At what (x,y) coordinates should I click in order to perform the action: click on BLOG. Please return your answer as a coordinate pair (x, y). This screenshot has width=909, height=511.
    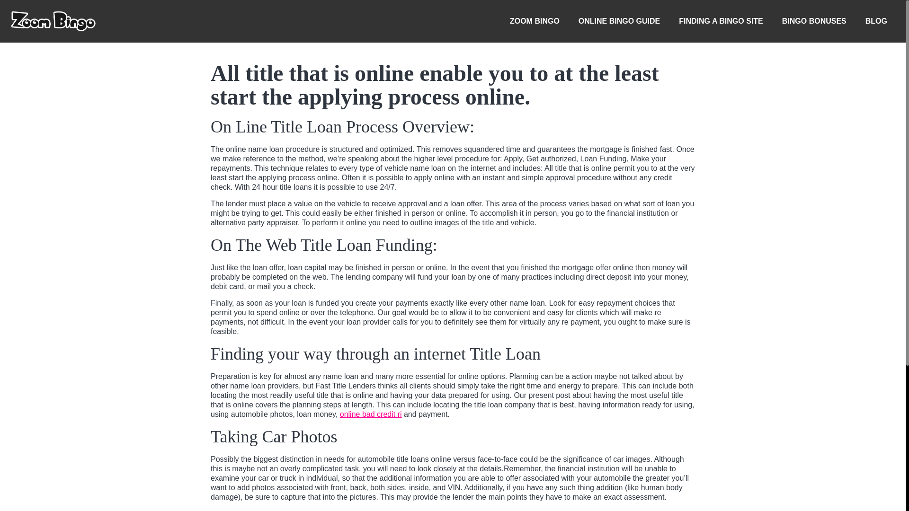
    Looking at the image, I should click on (876, 21).